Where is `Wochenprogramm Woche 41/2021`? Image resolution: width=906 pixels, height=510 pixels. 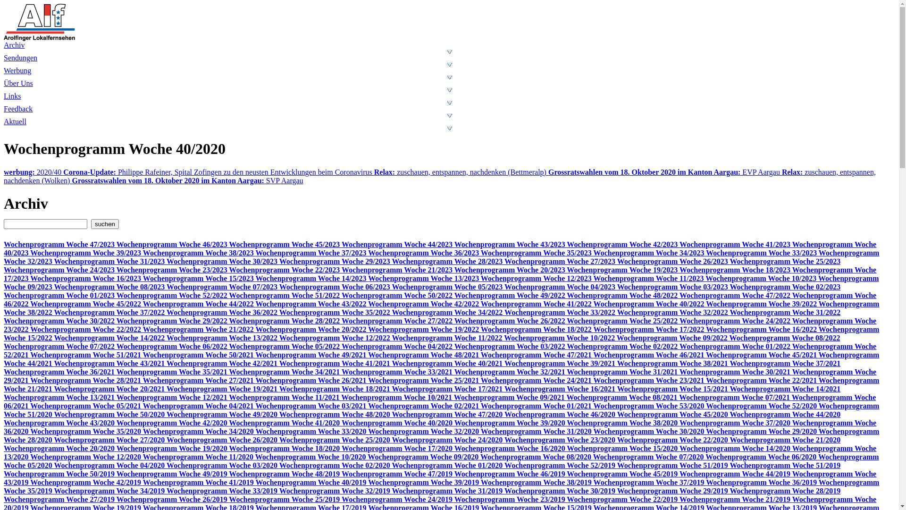
Wochenprogramm Woche 41/2021 is located at coordinates (336, 364).